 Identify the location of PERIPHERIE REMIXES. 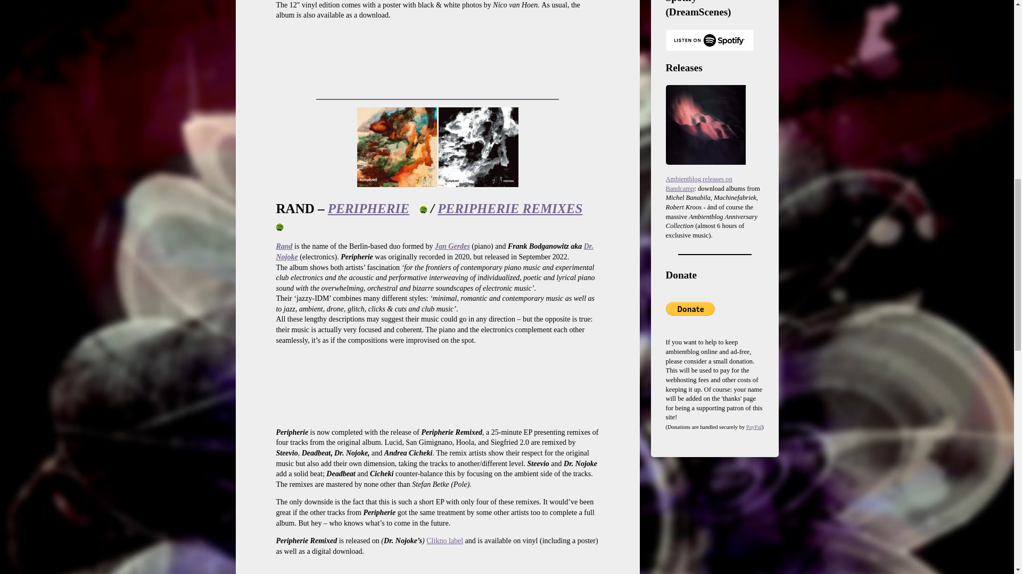
(510, 208).